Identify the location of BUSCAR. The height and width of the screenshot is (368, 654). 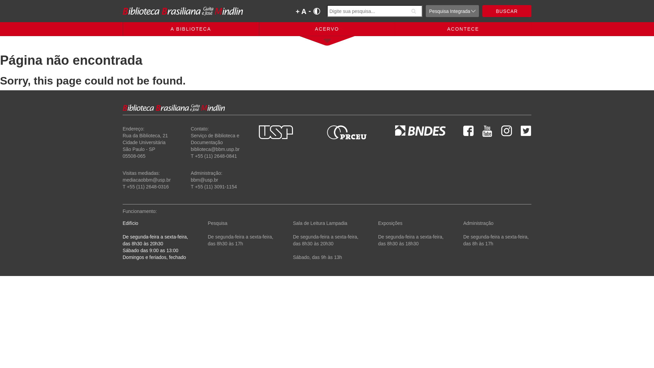
(507, 11).